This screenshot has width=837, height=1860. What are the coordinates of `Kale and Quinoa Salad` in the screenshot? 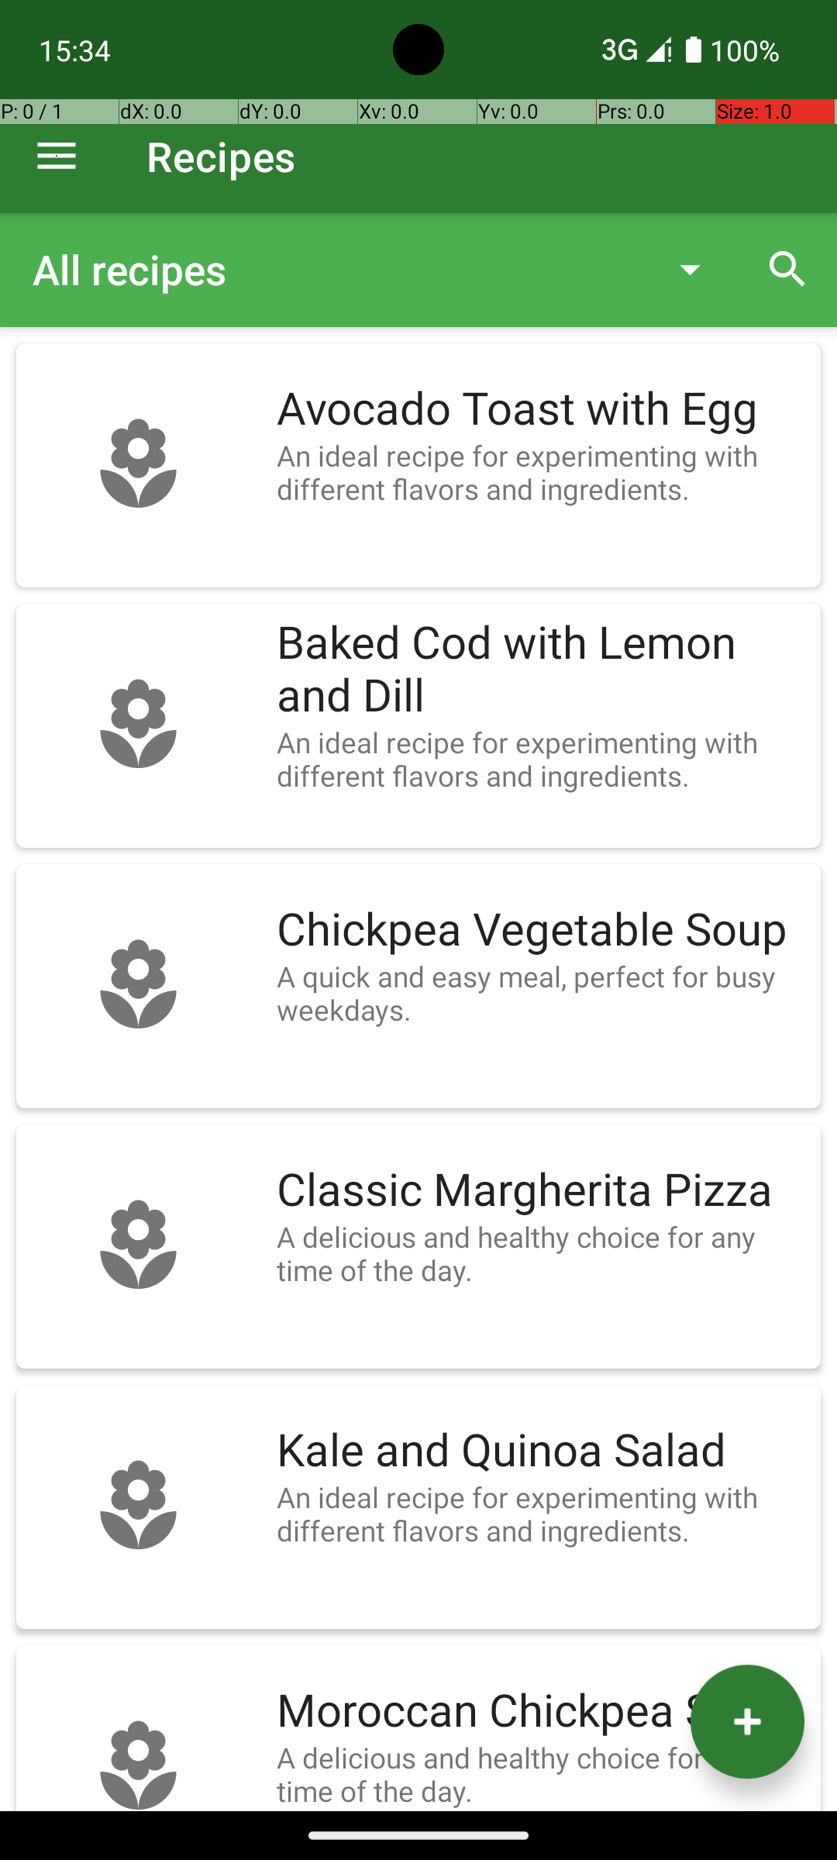 It's located at (541, 1451).